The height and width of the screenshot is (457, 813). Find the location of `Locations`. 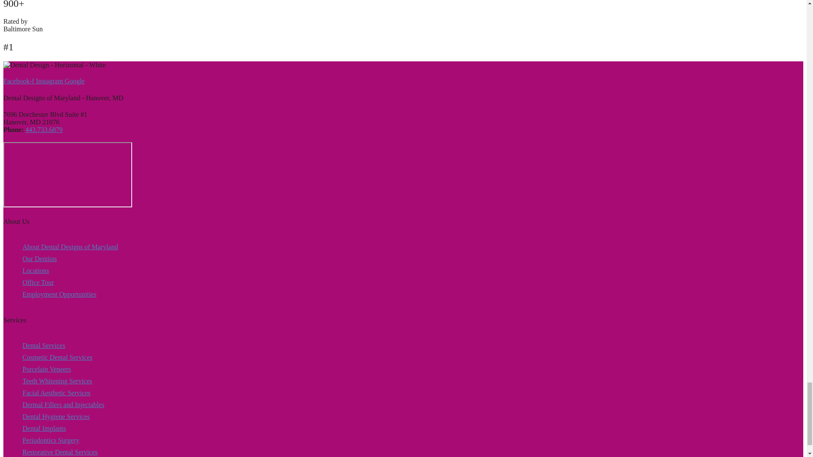

Locations is located at coordinates (70, 271).